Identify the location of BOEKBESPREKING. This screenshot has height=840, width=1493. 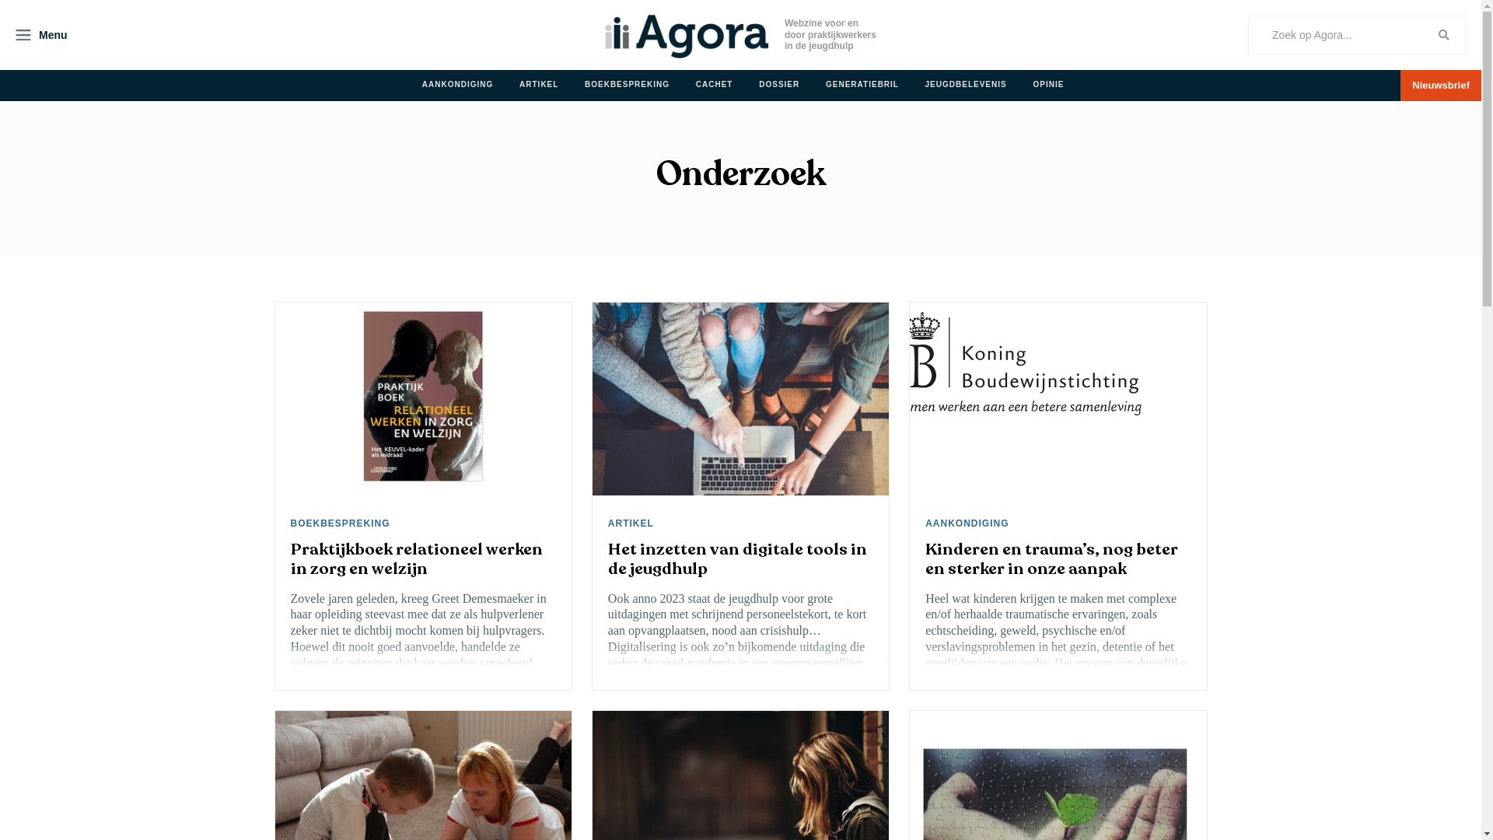
(628, 86).